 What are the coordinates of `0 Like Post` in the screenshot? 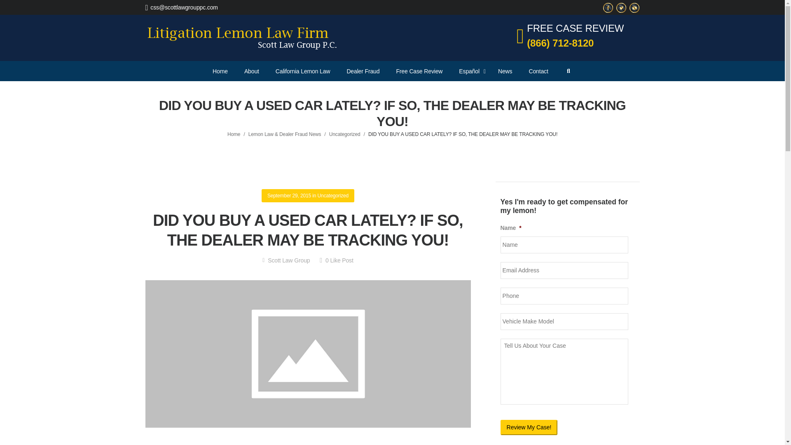 It's located at (336, 260).